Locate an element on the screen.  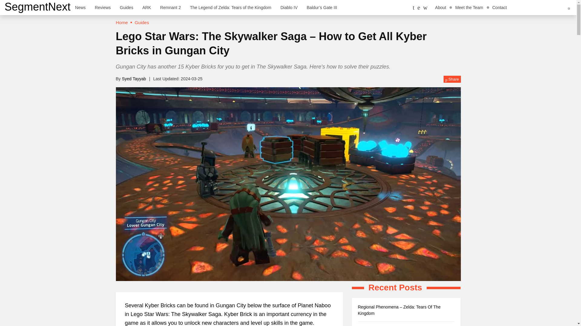
Home is located at coordinates (122, 22).